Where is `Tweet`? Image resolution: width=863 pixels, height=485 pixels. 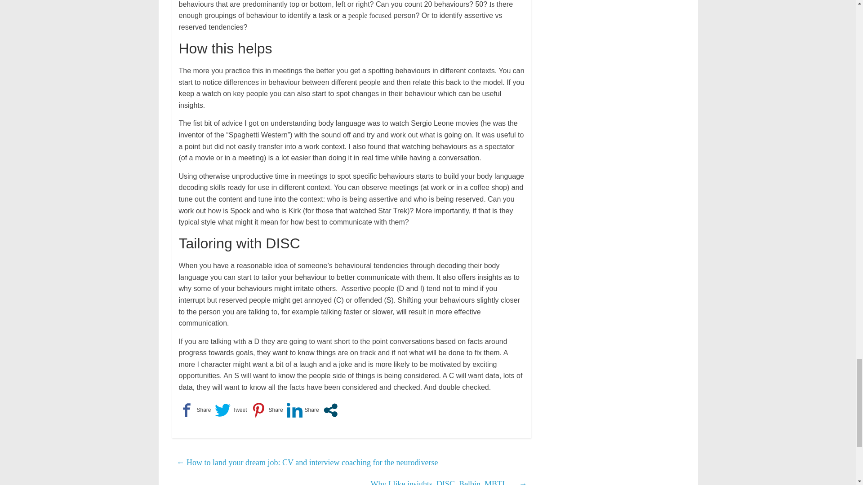
Tweet is located at coordinates (231, 410).